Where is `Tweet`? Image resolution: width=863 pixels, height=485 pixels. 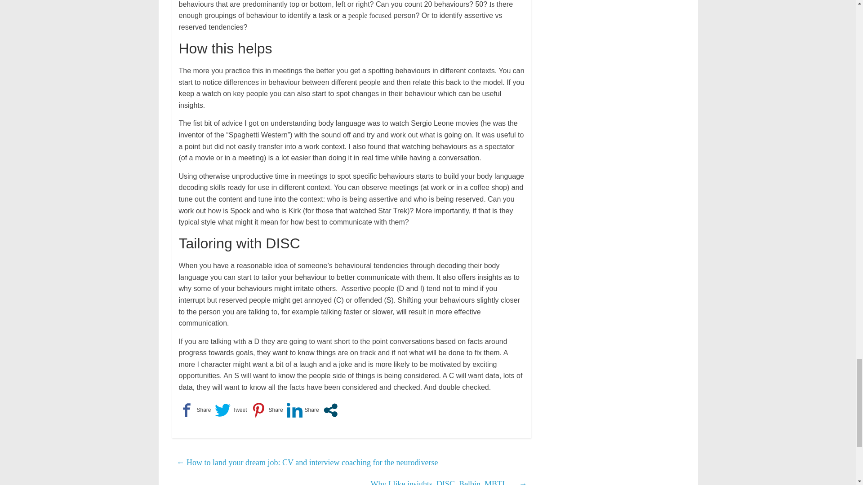
Tweet is located at coordinates (231, 410).